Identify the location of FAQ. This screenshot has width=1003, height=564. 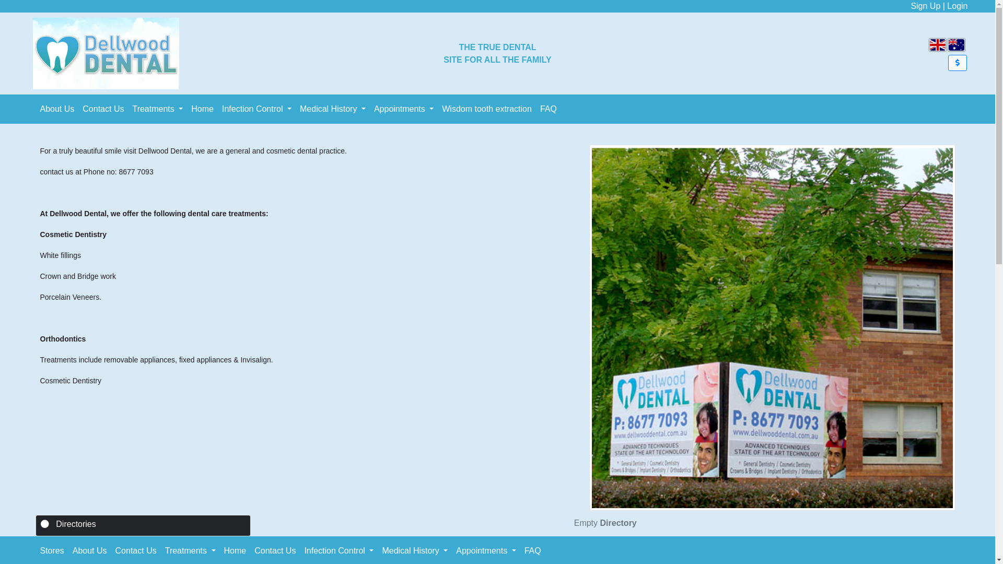
(549, 109).